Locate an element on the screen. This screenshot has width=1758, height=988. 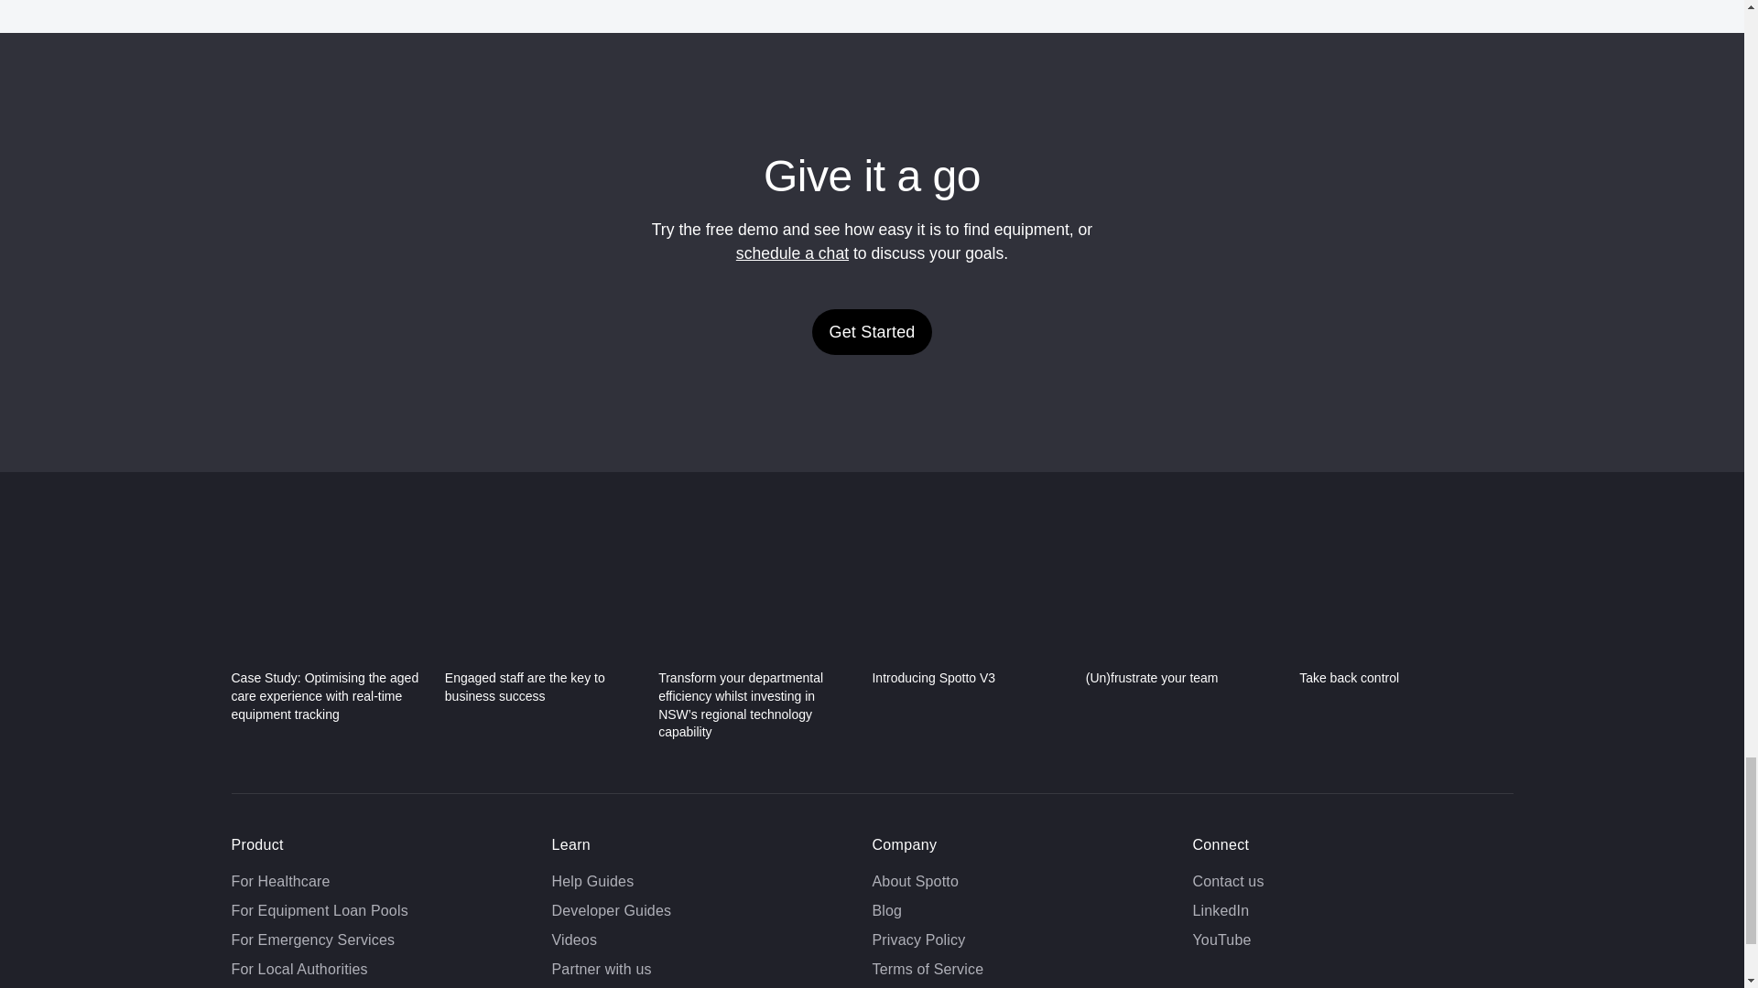
Developer Guides is located at coordinates (612, 911).